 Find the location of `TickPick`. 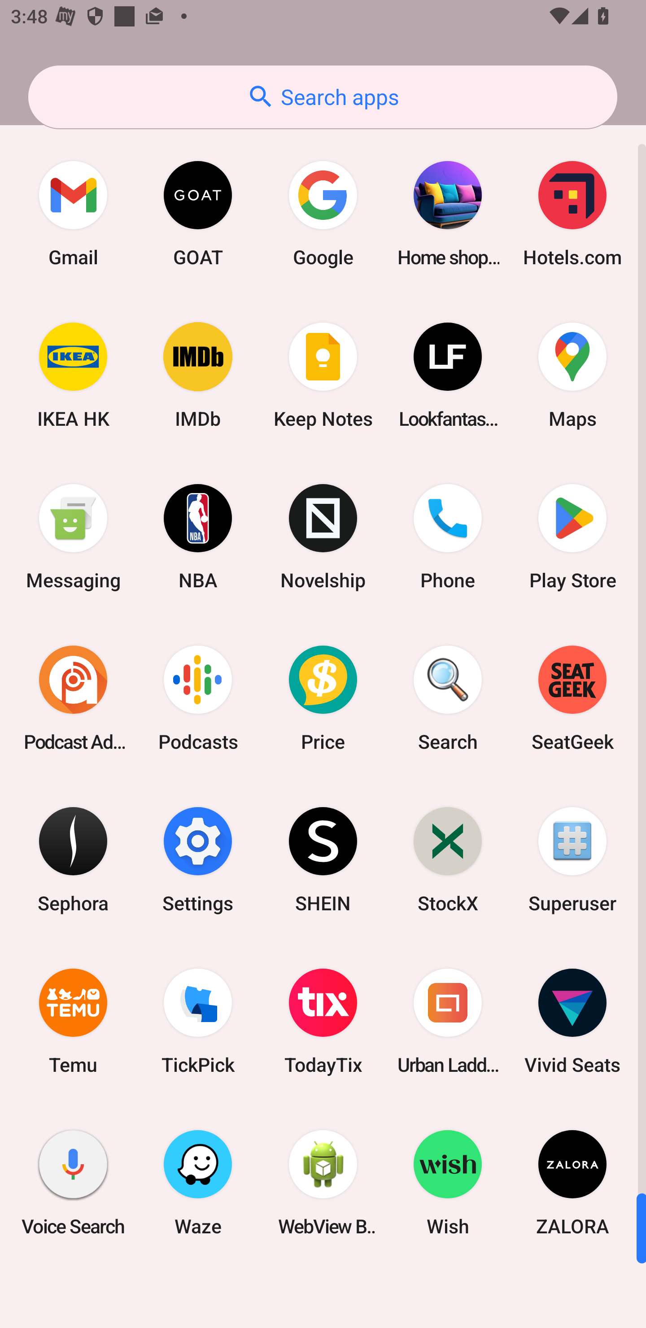

TickPick is located at coordinates (198, 1021).